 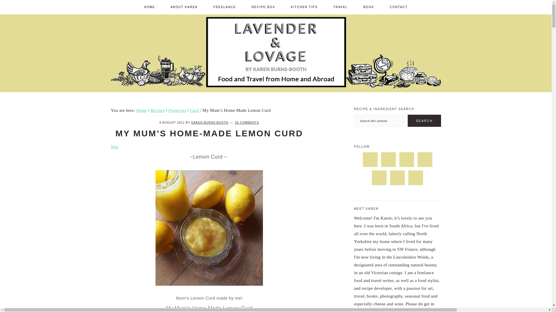 I want to click on HOME, so click(x=149, y=7).